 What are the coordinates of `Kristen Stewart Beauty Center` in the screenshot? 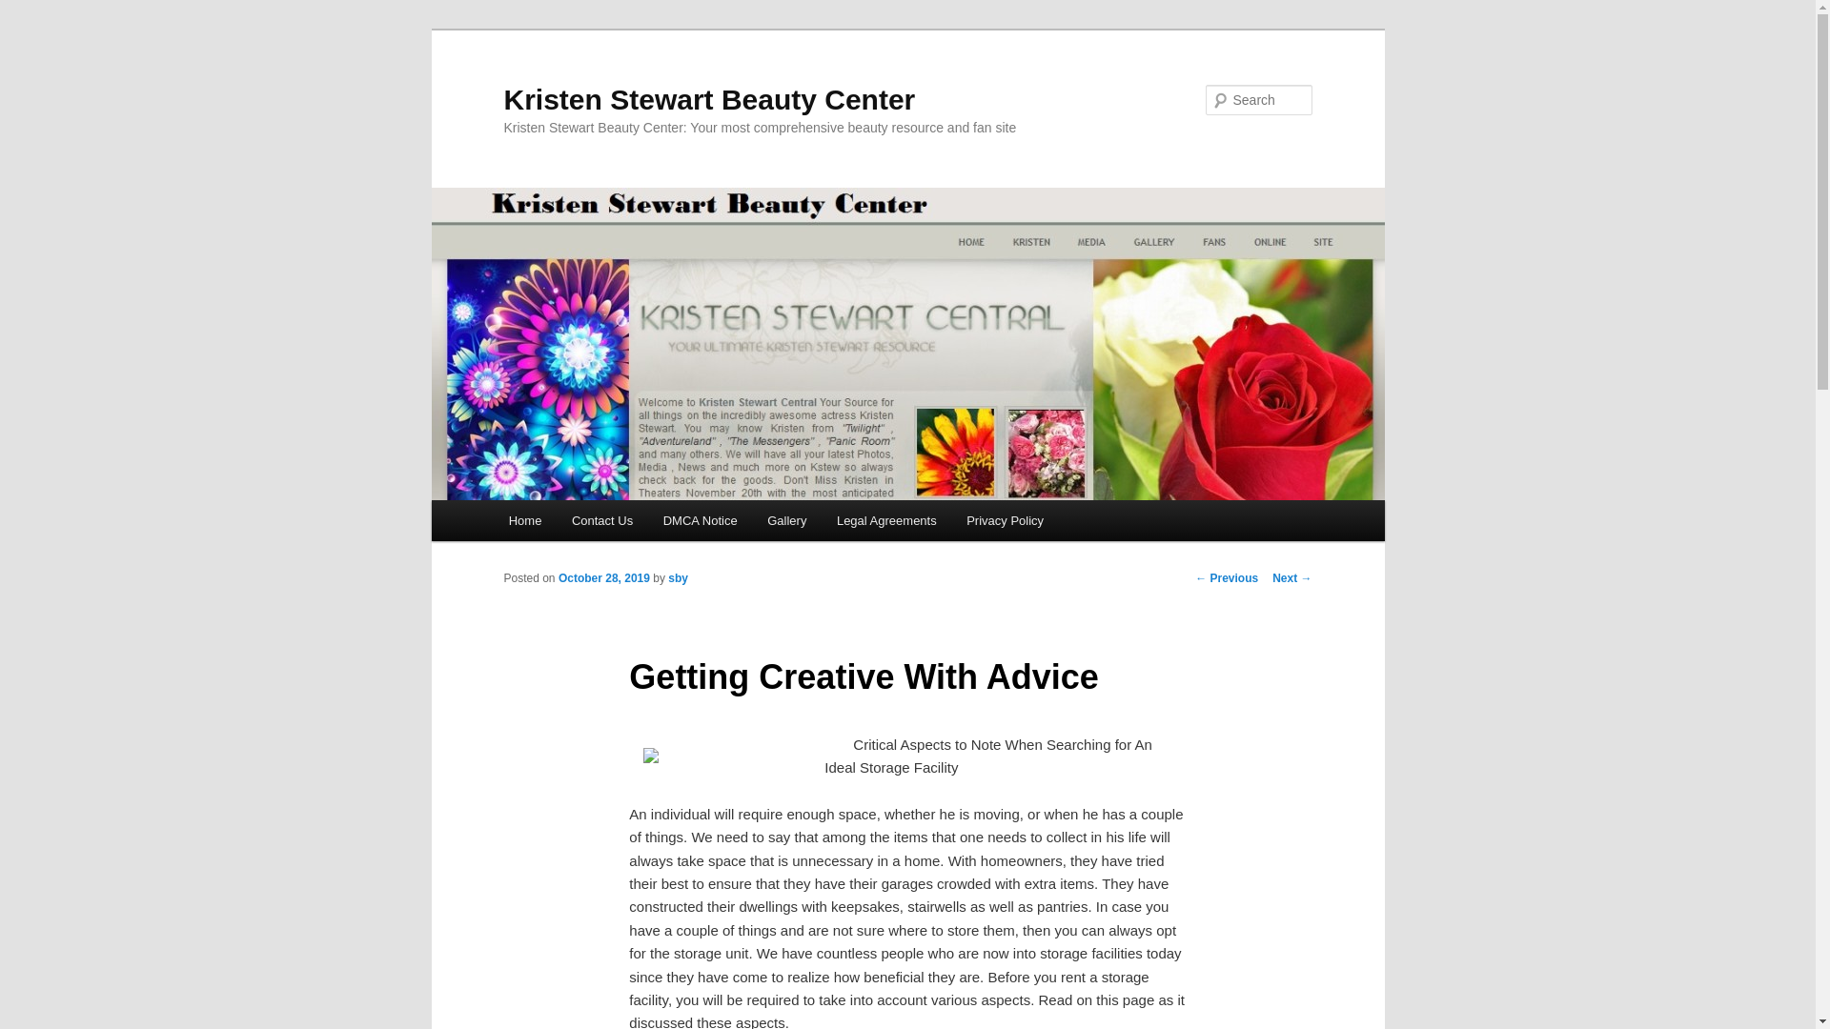 It's located at (709, 99).